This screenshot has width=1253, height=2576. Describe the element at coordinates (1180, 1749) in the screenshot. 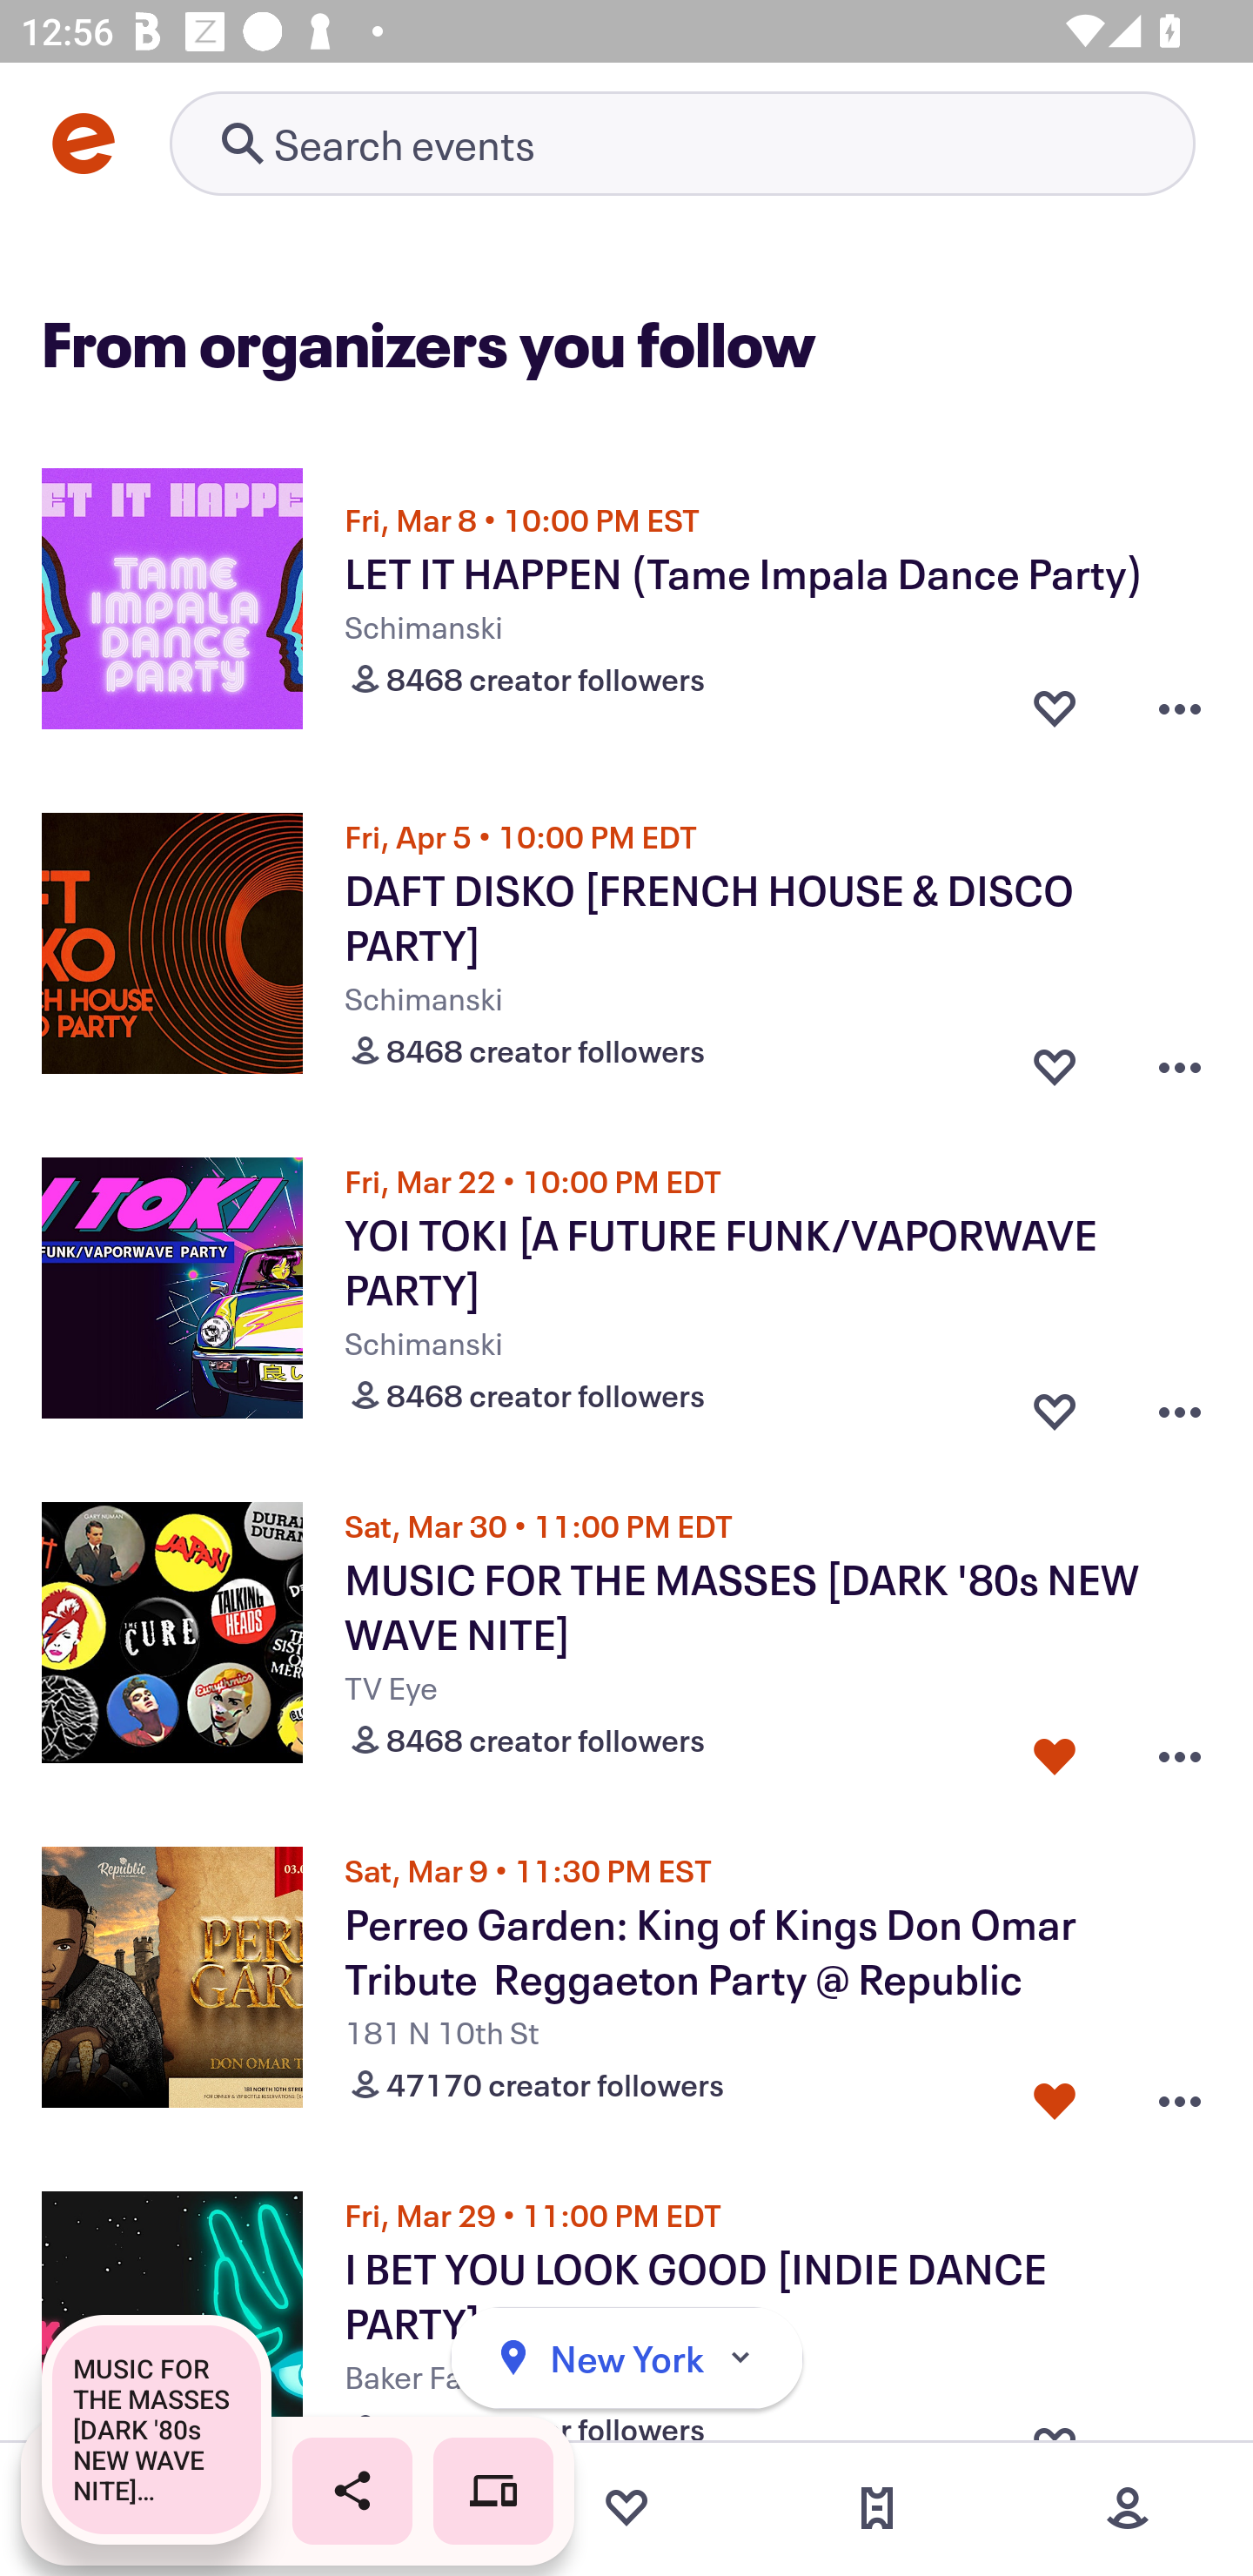

I see `Overflow menu button` at that location.